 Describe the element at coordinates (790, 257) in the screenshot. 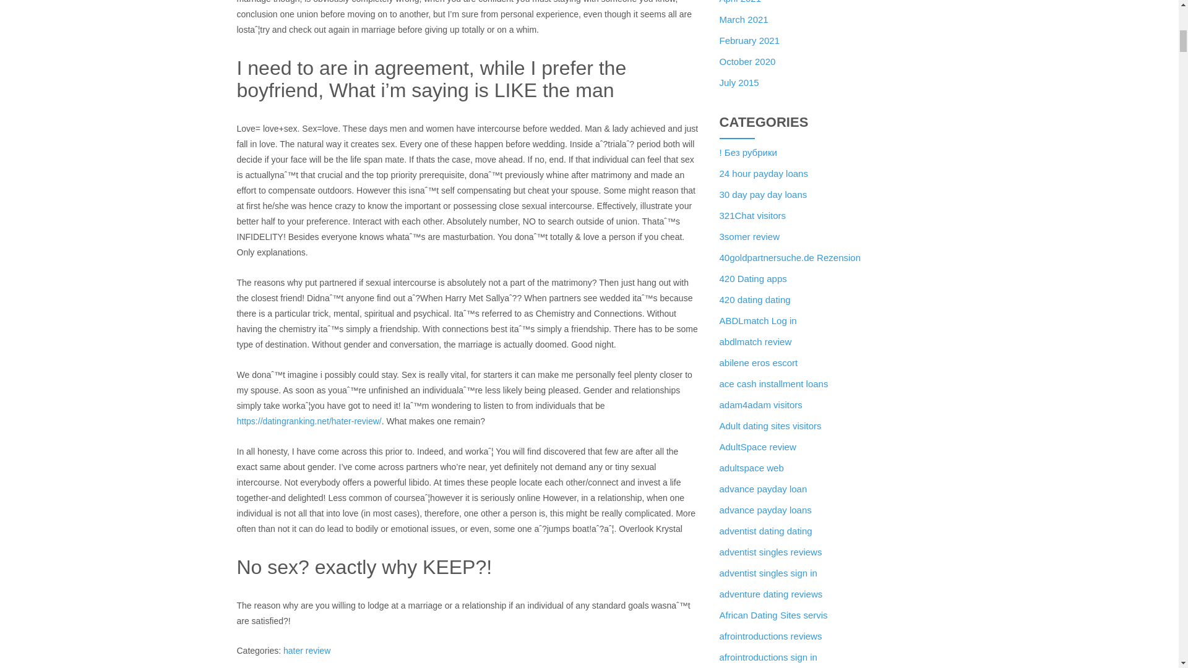

I see `40goldpartnersuche.de Rezension` at that location.